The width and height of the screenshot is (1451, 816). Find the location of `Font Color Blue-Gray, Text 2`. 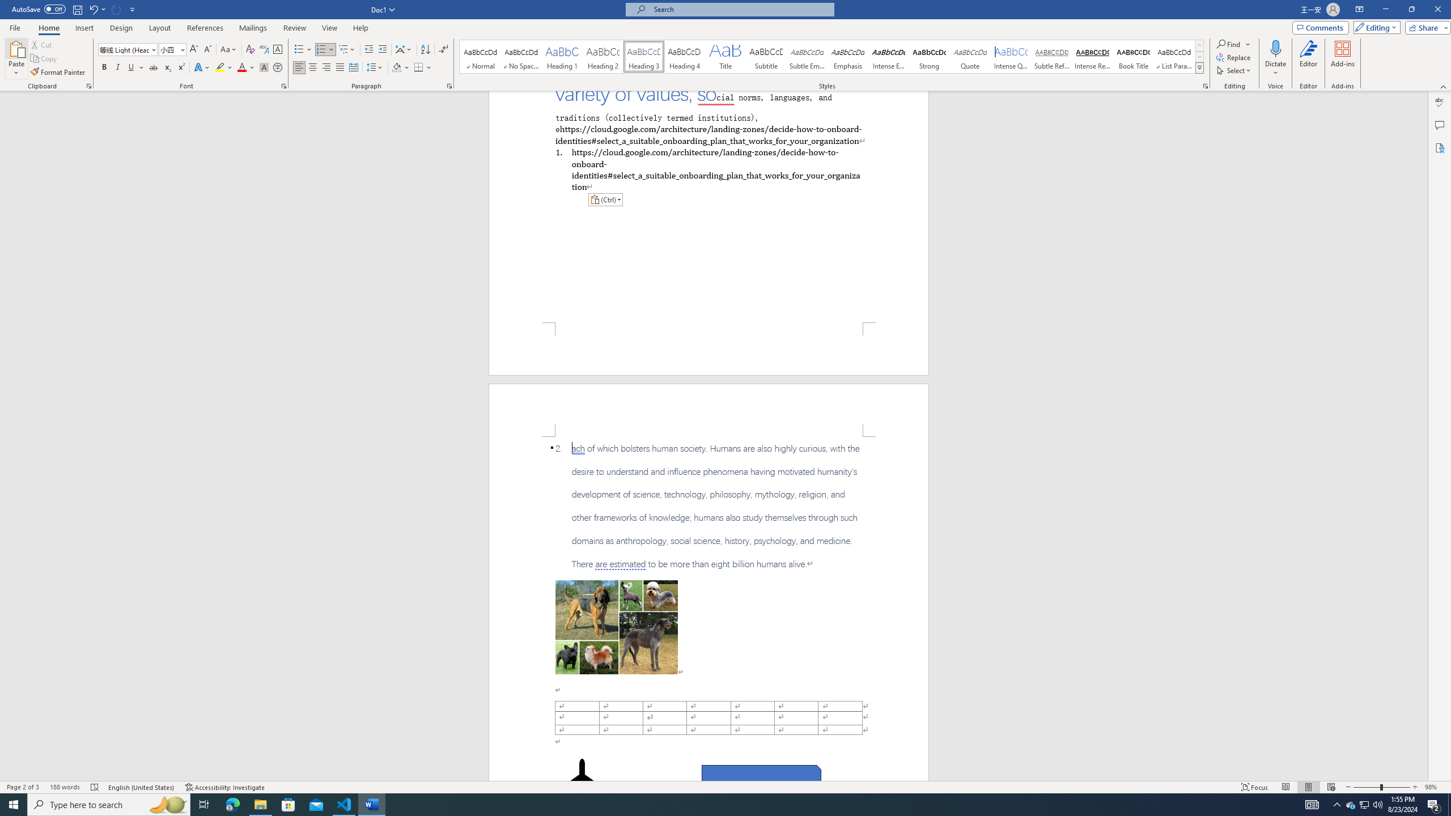

Font Color Blue-Gray, Text 2 is located at coordinates (241, 68).